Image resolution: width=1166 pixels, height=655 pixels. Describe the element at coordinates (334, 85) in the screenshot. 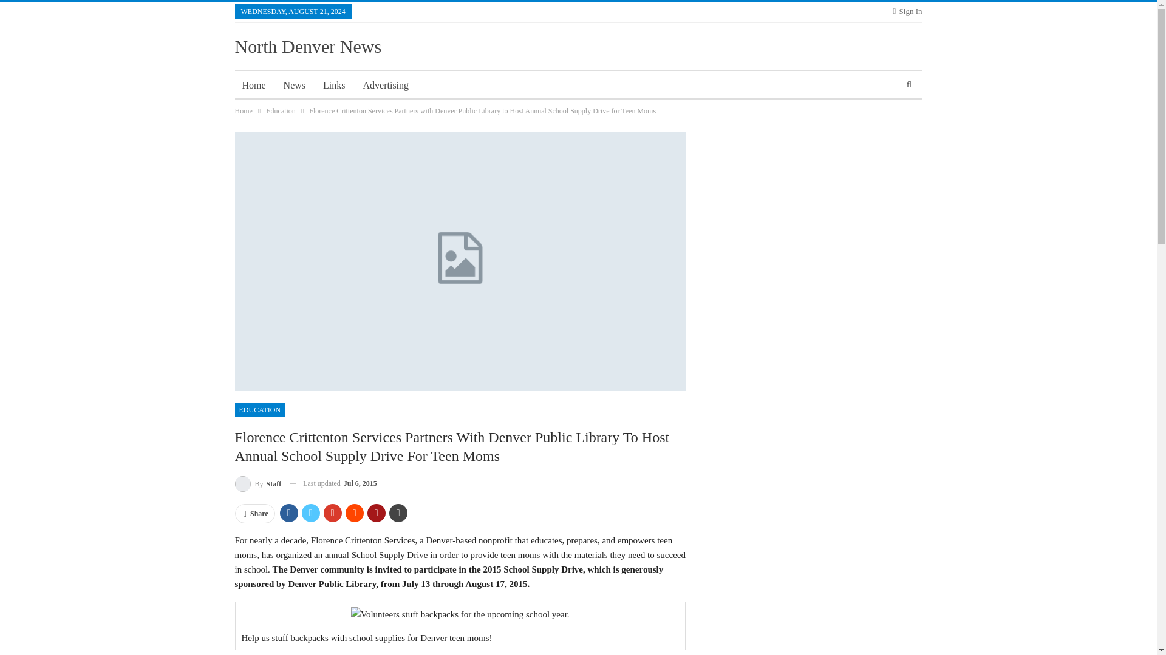

I see `Links` at that location.